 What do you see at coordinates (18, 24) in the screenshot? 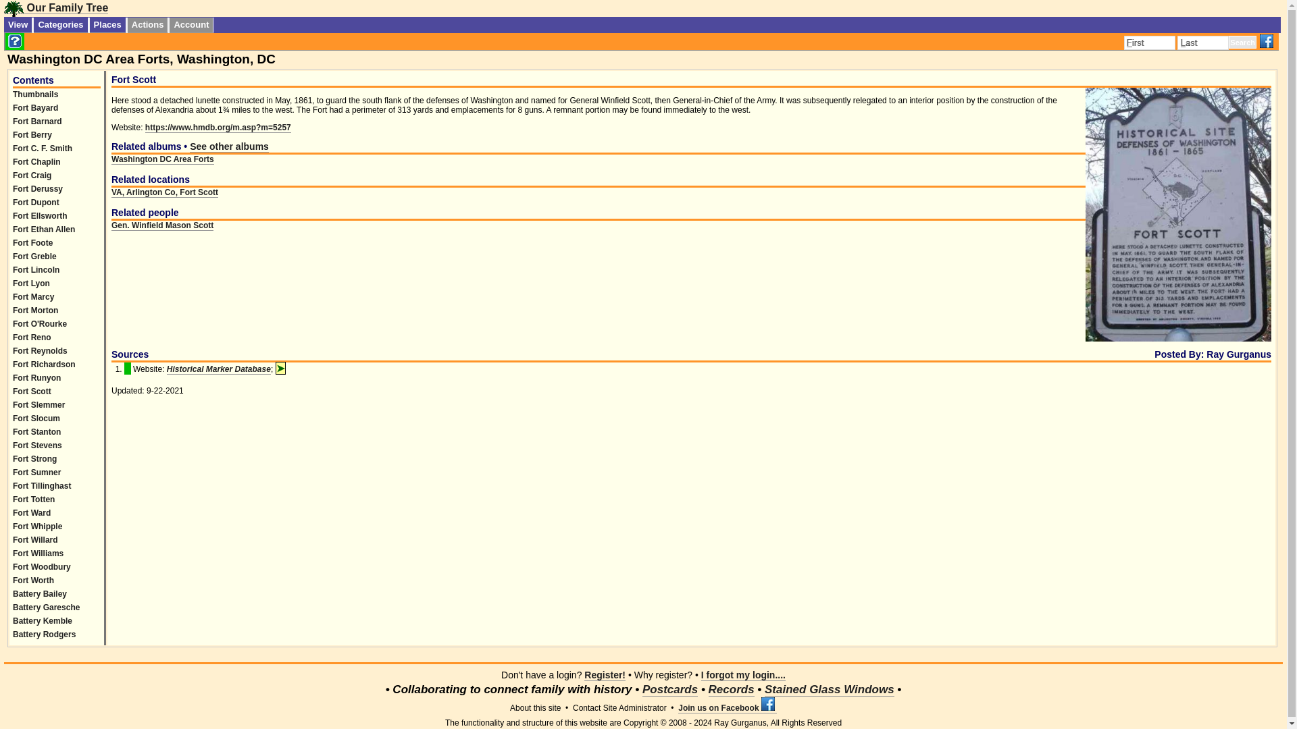
I see `View` at bounding box center [18, 24].